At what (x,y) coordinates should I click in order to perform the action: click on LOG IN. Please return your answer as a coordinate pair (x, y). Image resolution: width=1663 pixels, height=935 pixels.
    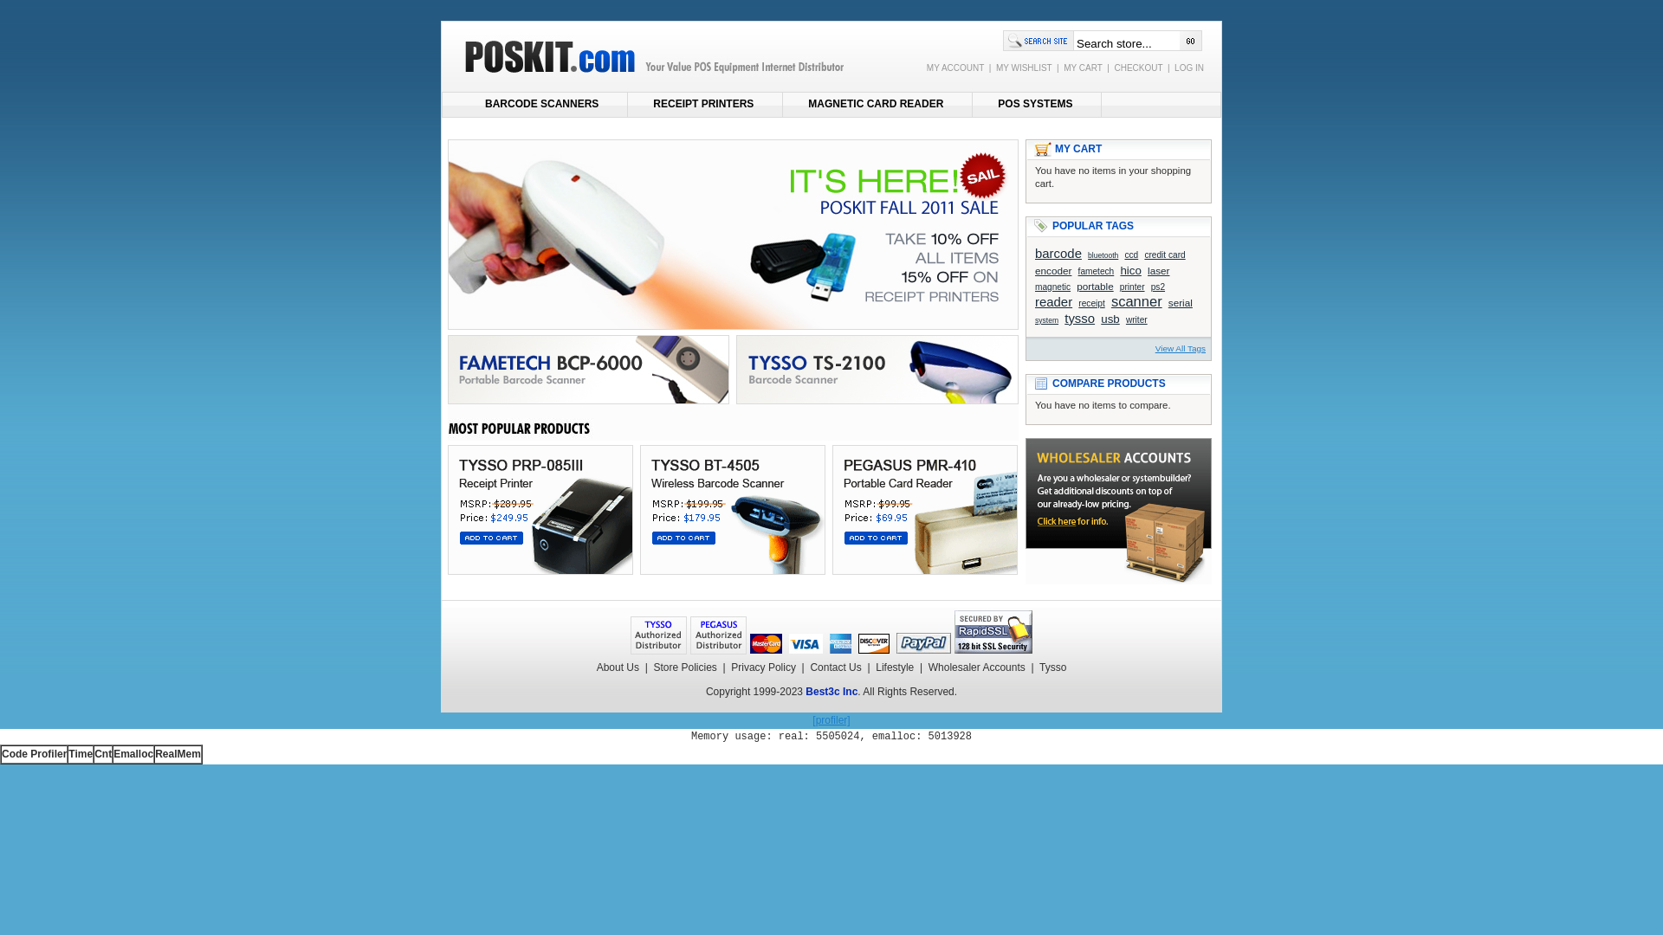
    Looking at the image, I should click on (1189, 68).